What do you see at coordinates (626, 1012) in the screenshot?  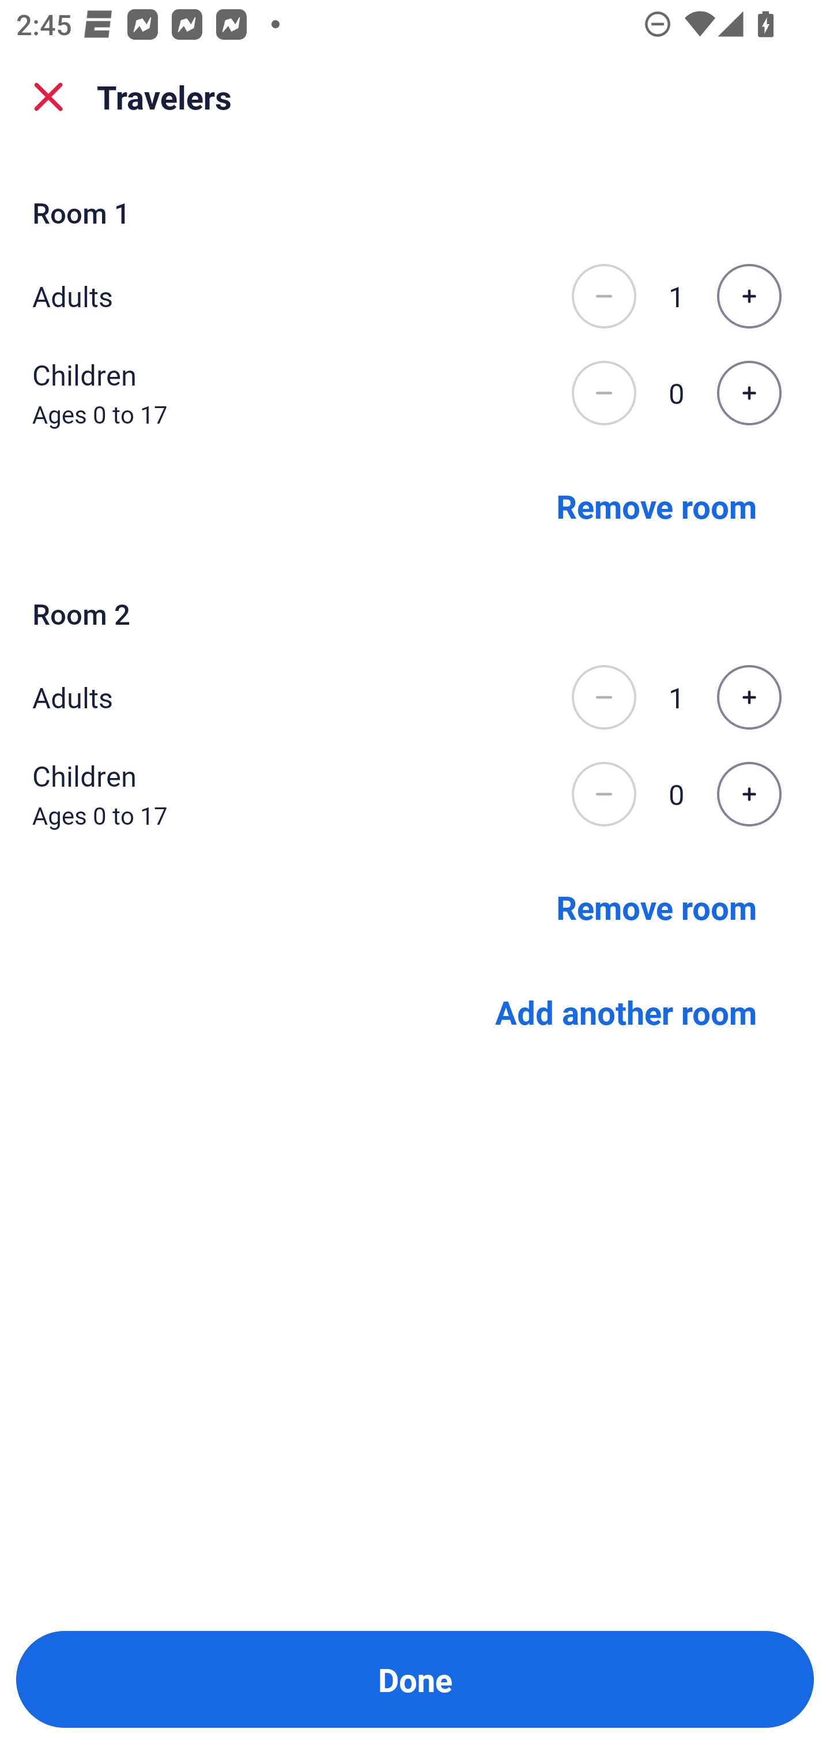 I see `Add another room` at bounding box center [626, 1012].